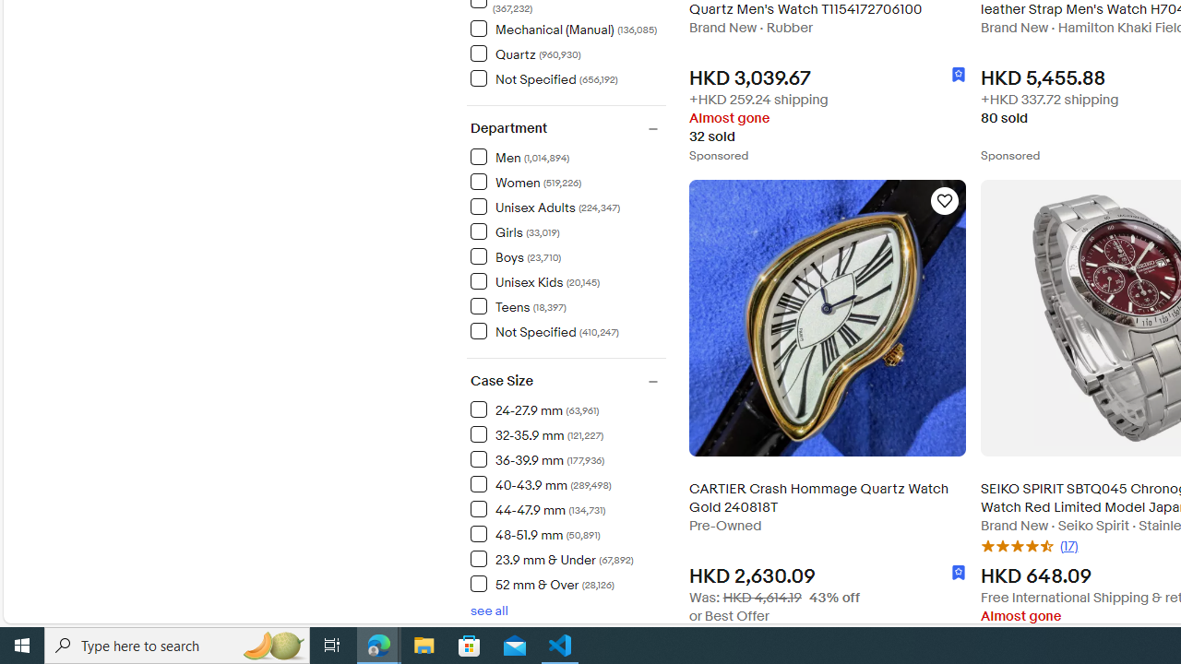 The height and width of the screenshot is (664, 1181). What do you see at coordinates (537, 434) in the screenshot?
I see `32-35.9 mm (121,227) Items` at bounding box center [537, 434].